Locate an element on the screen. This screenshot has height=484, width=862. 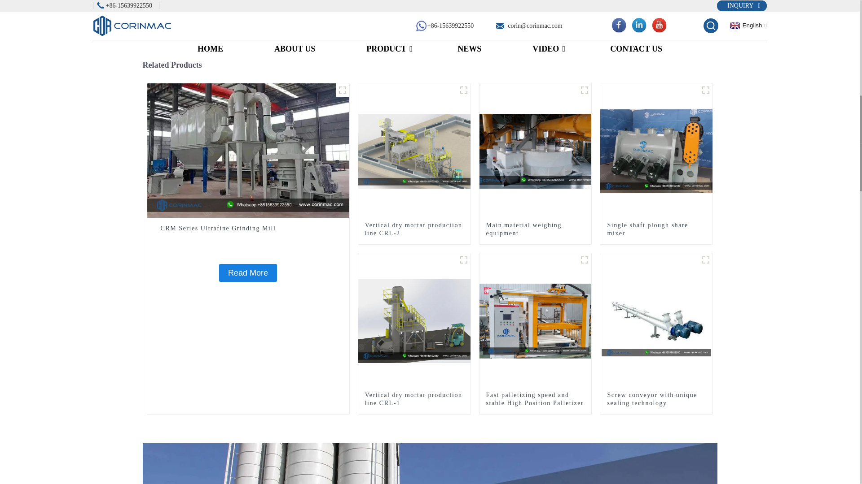
Vertical dry mortar production line CRL-1 is located at coordinates (414, 320).